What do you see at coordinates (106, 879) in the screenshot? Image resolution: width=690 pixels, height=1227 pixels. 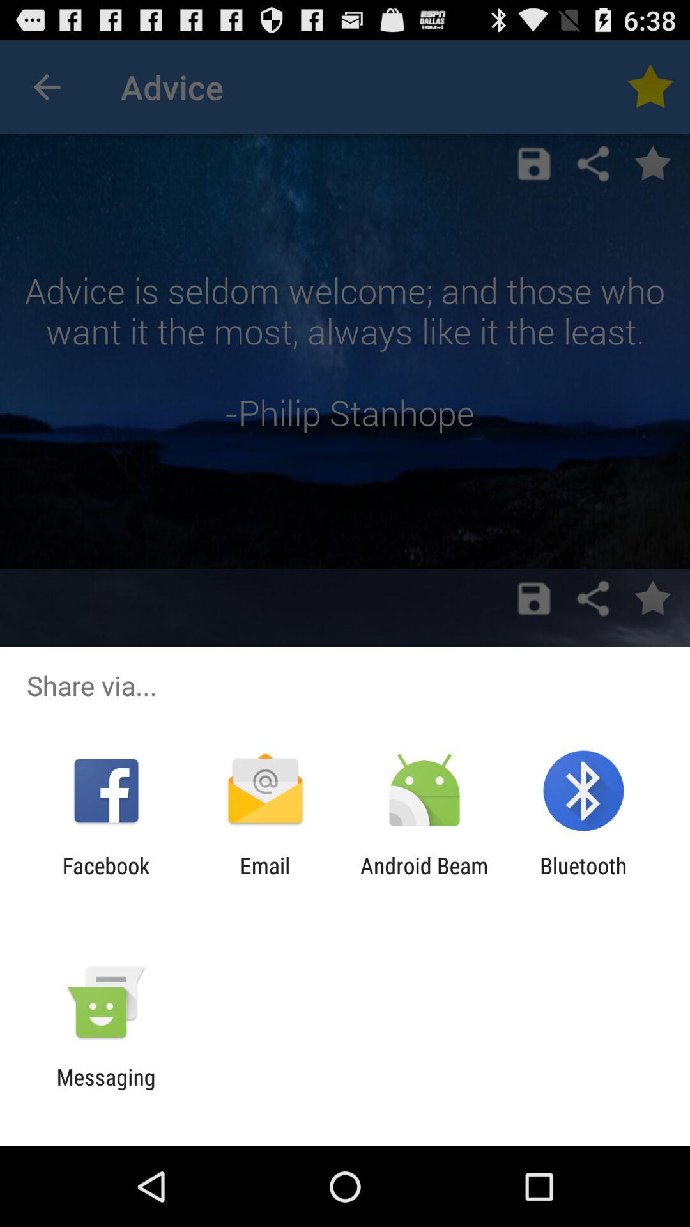 I see `turn off the item next to the email app` at bounding box center [106, 879].